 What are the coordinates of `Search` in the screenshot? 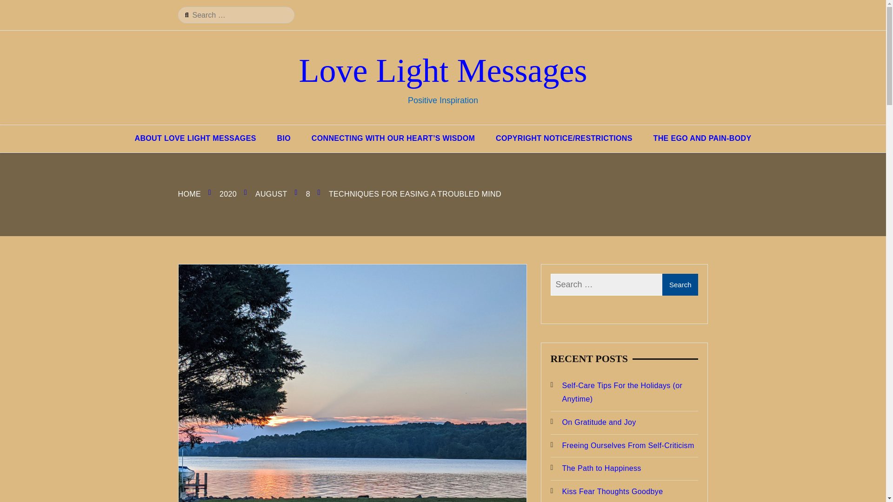 It's located at (13, 8).